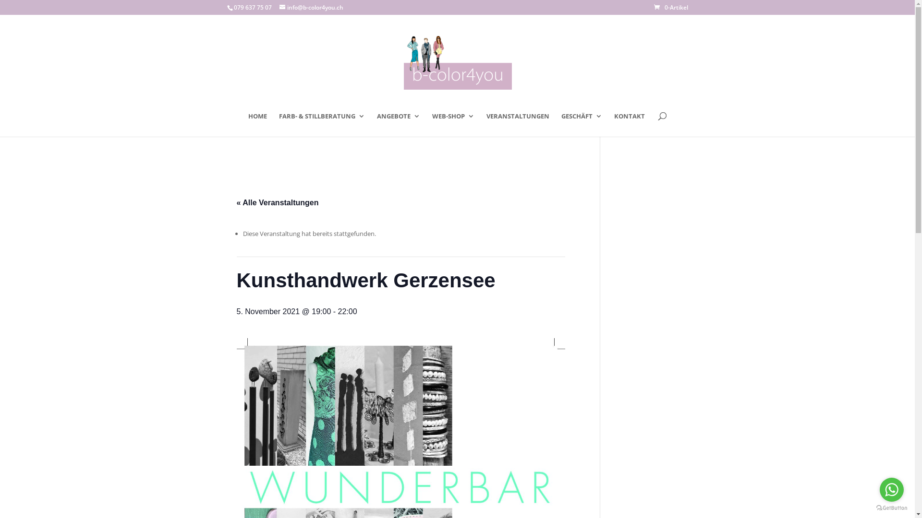 The width and height of the screenshot is (922, 518). What do you see at coordinates (399, 125) in the screenshot?
I see `ANGEBOTE` at bounding box center [399, 125].